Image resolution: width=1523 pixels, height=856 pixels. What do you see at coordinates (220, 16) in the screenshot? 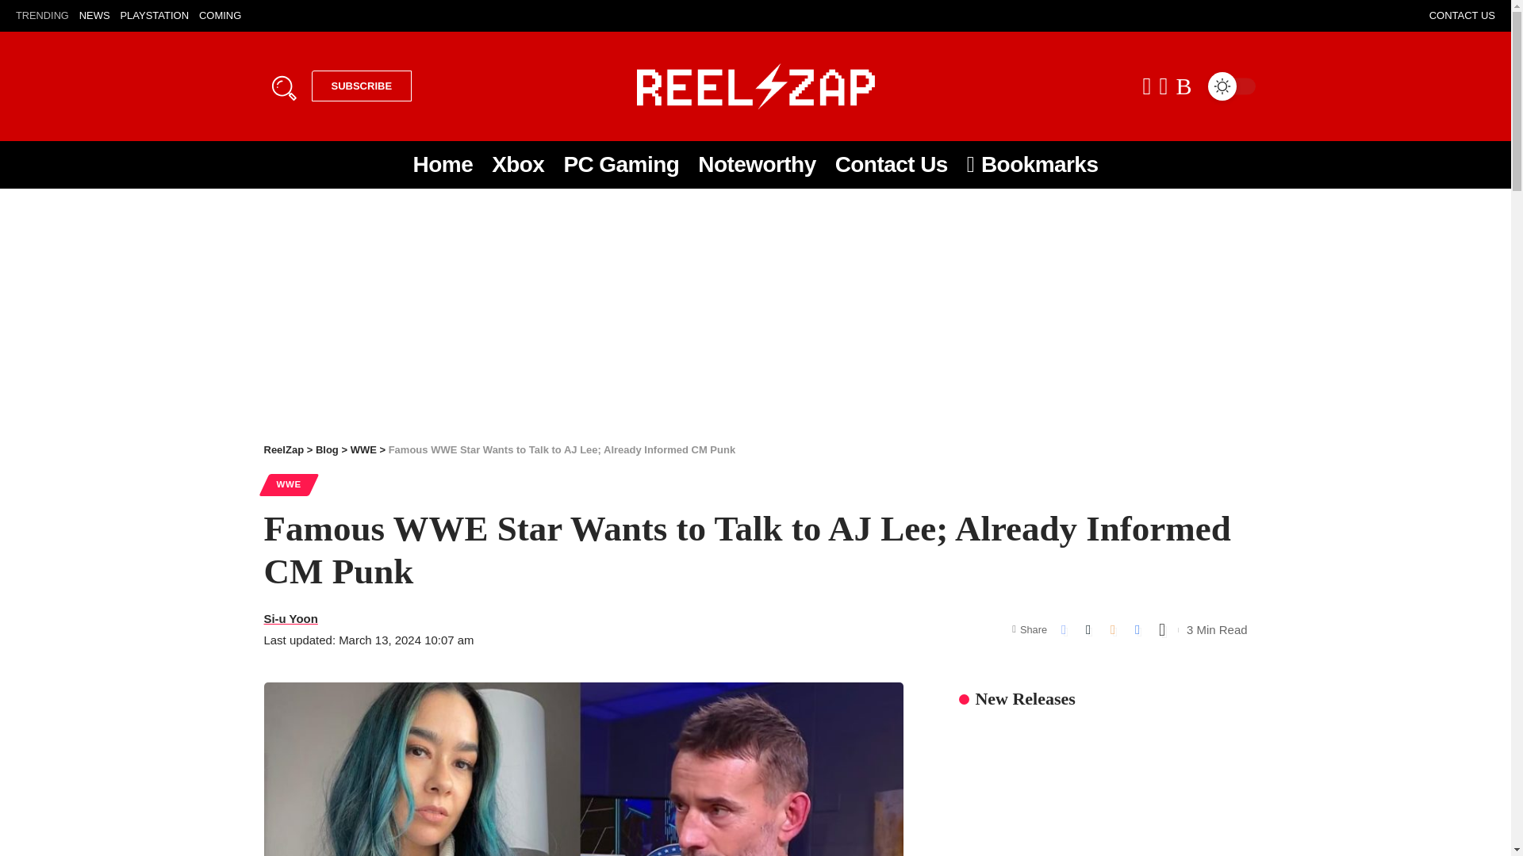
I see `NEWS` at bounding box center [220, 16].